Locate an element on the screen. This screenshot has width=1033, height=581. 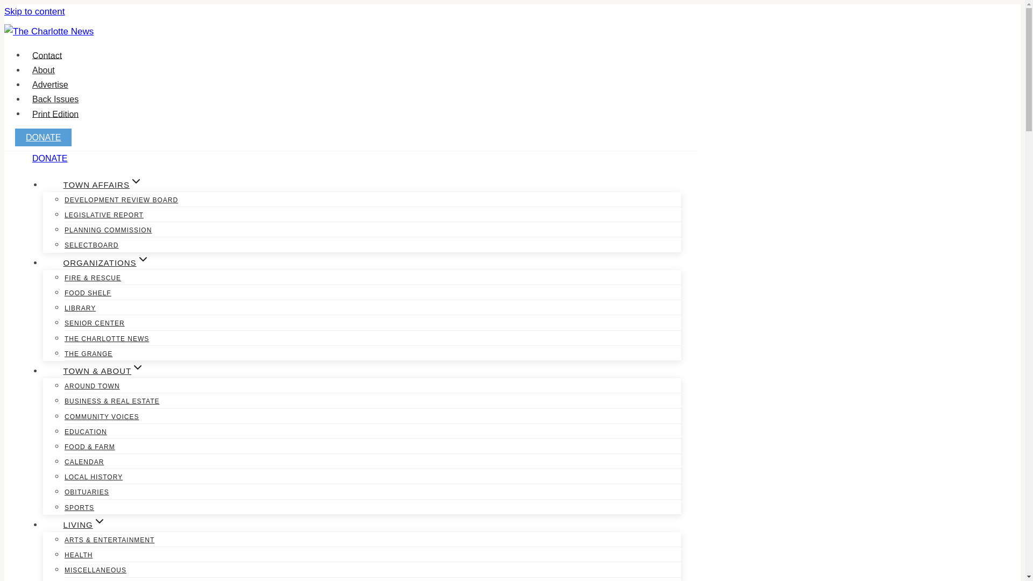
LOCAL HISTORY is located at coordinates (94, 477).